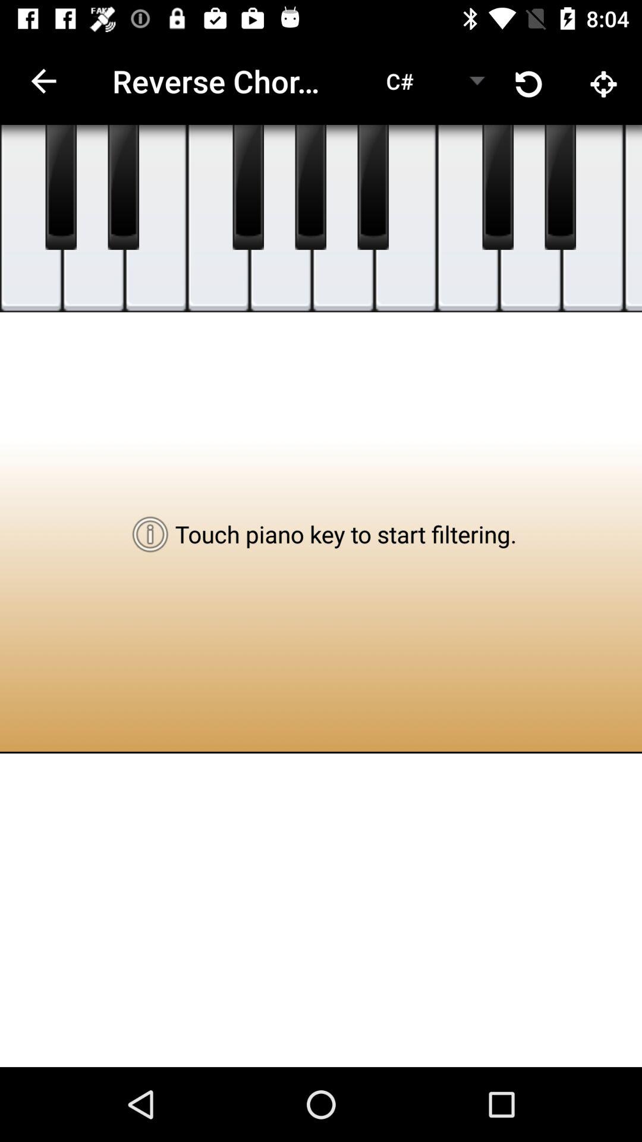 Image resolution: width=642 pixels, height=1142 pixels. What do you see at coordinates (281, 219) in the screenshot?
I see `choose the note` at bounding box center [281, 219].